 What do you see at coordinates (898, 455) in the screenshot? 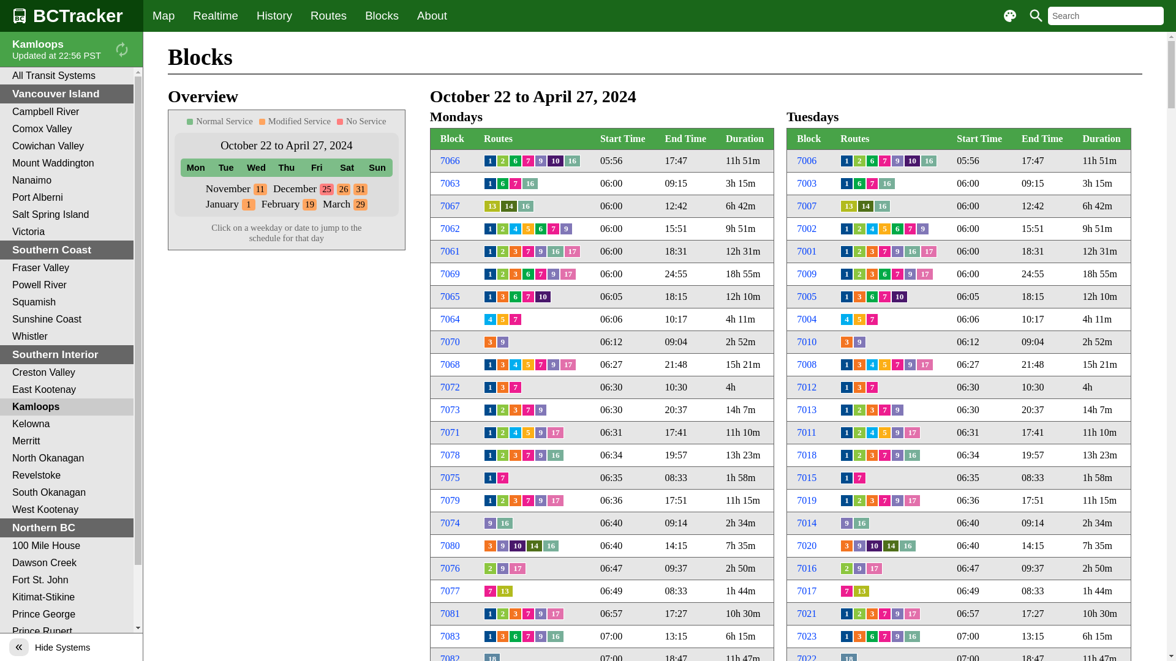
I see `9` at bounding box center [898, 455].